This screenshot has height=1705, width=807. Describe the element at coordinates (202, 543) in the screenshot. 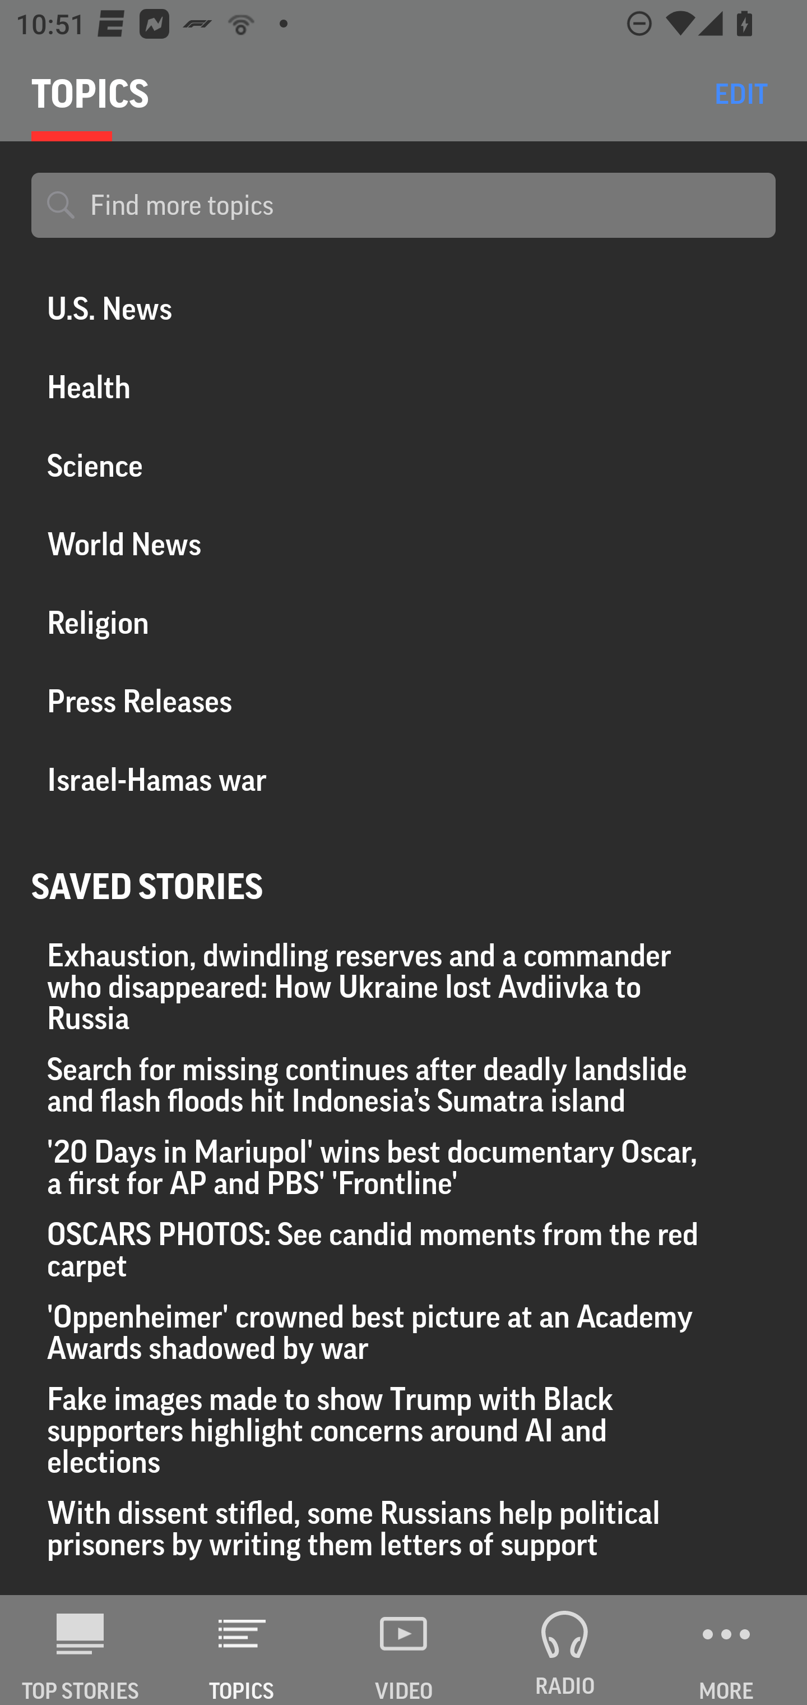

I see `World News` at that location.